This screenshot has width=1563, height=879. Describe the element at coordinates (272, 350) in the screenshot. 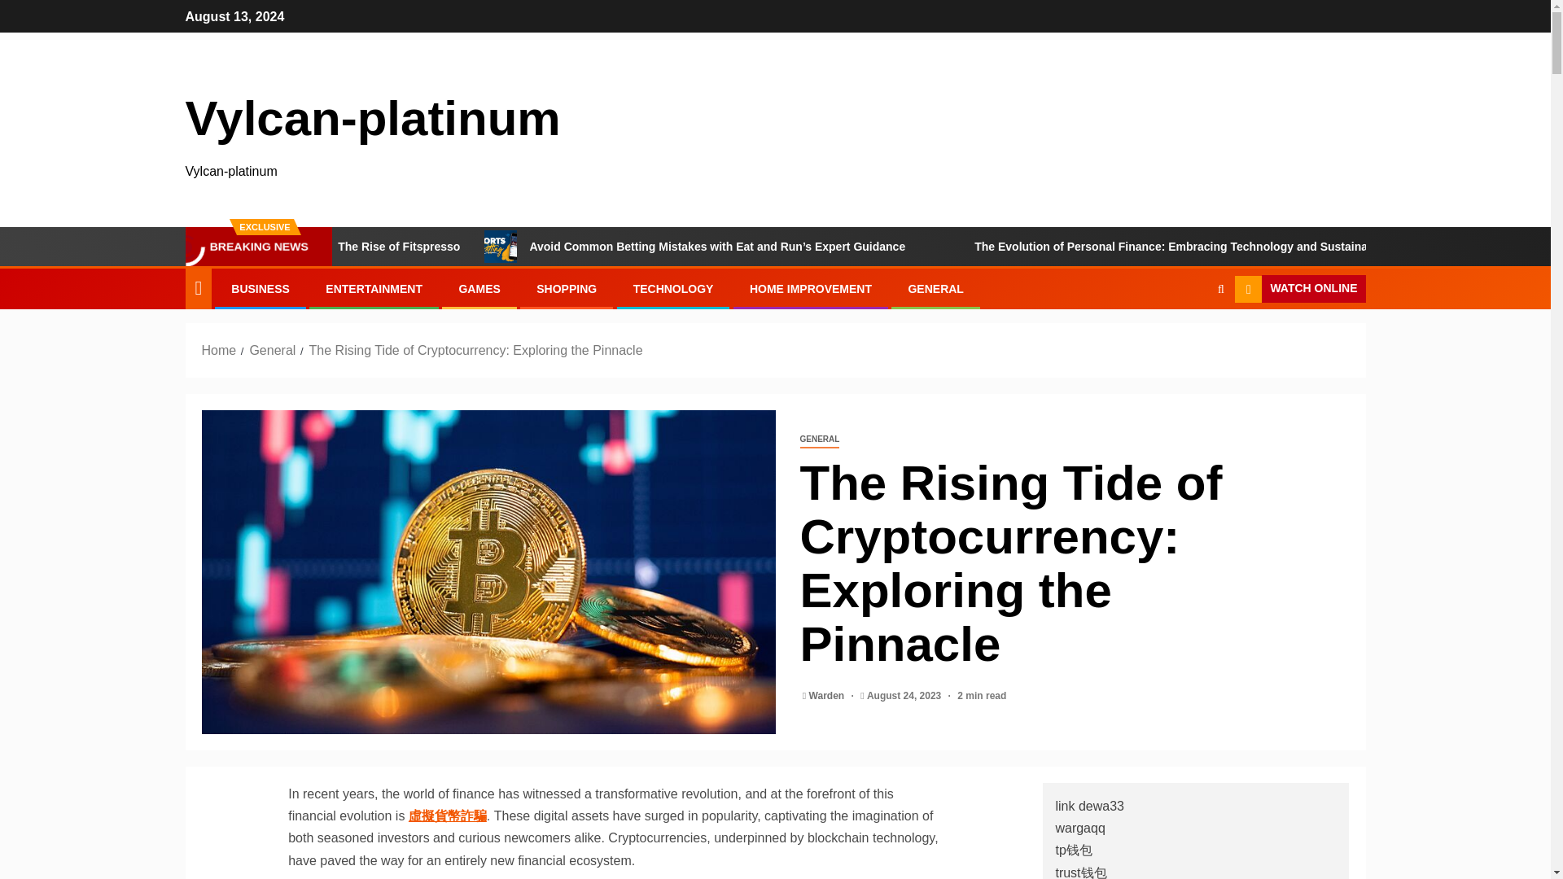

I see `General` at that location.